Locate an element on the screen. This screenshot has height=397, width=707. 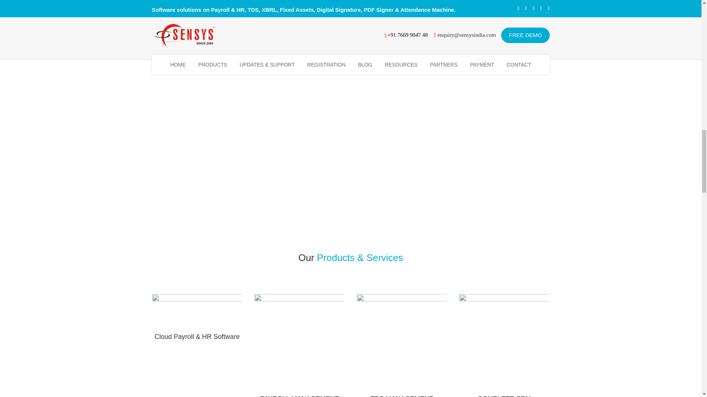
COMPLETE CRM SOFTWARE is located at coordinates (504, 396).